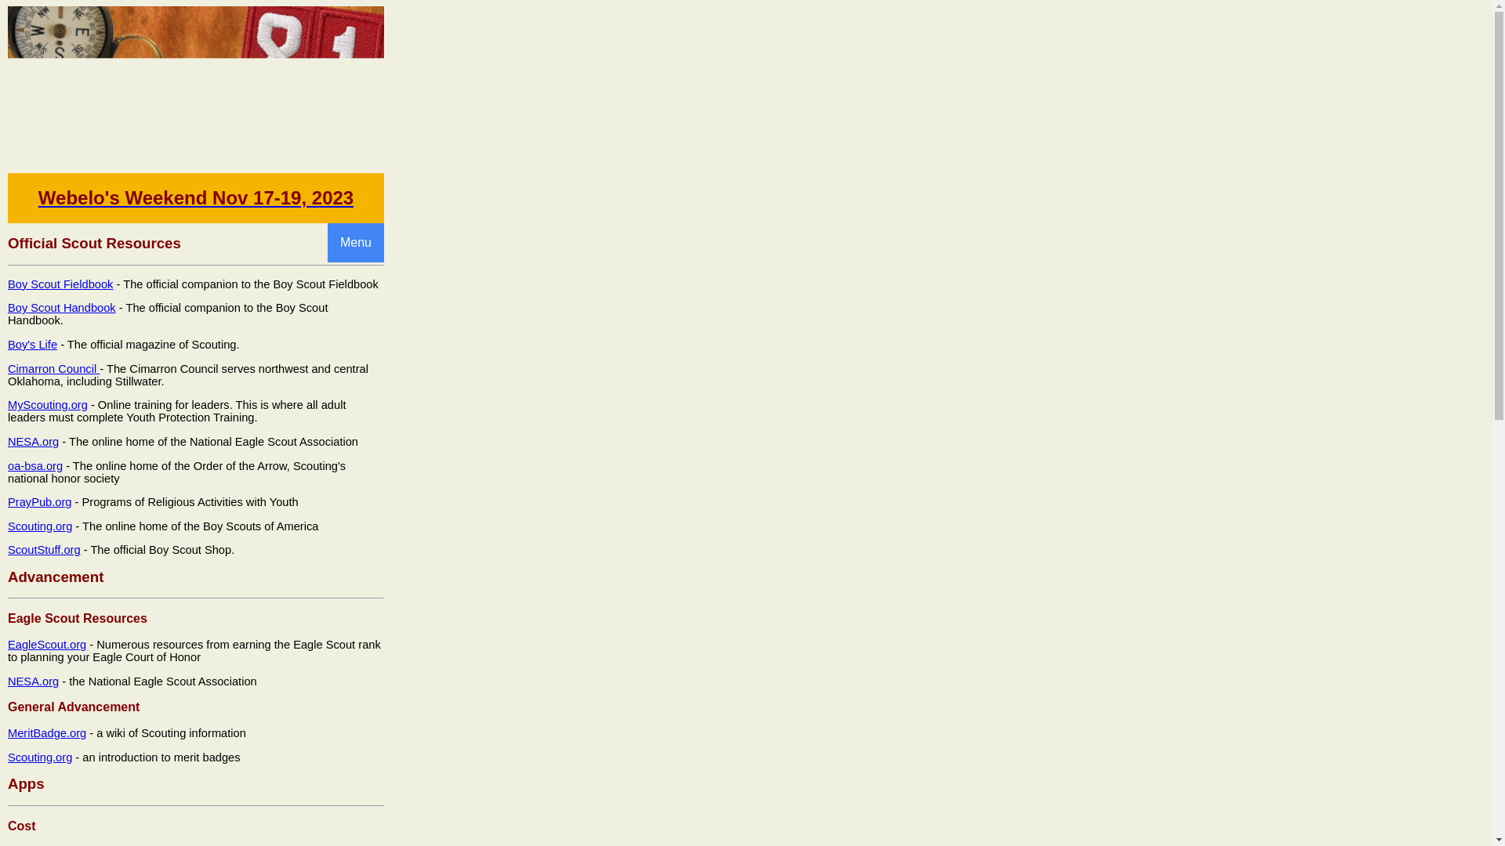  Describe the element at coordinates (34, 465) in the screenshot. I see `oa-bsa.org` at that location.